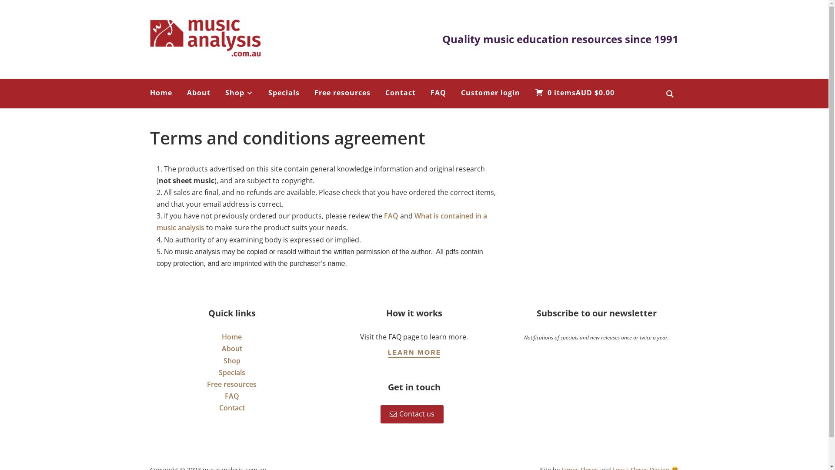 The height and width of the screenshot is (470, 835). I want to click on About, so click(199, 93).